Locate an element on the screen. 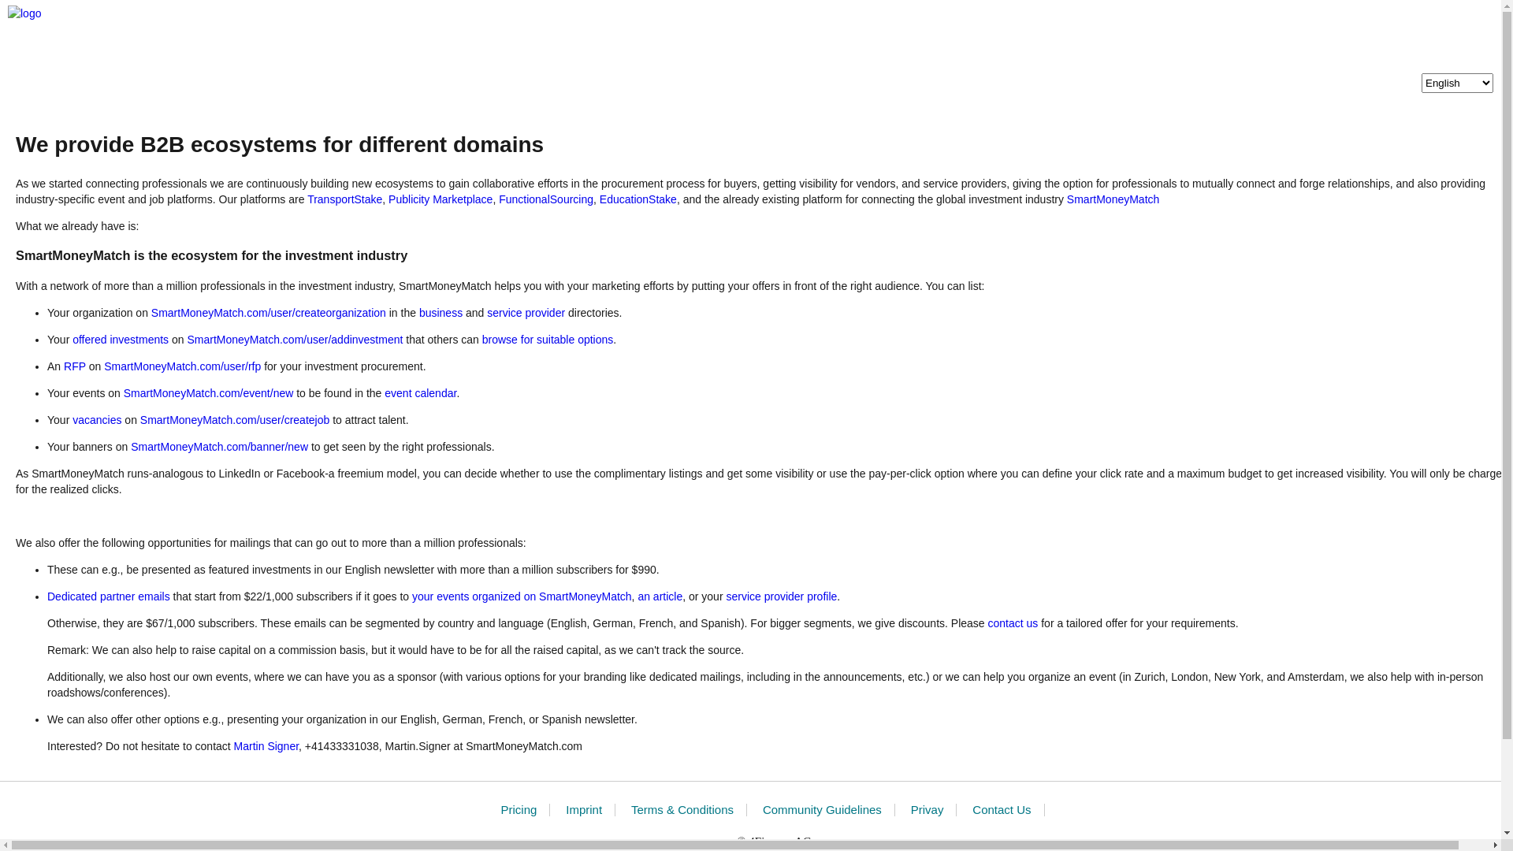 The height and width of the screenshot is (851, 1513). Pricing is located at coordinates (519, 810).